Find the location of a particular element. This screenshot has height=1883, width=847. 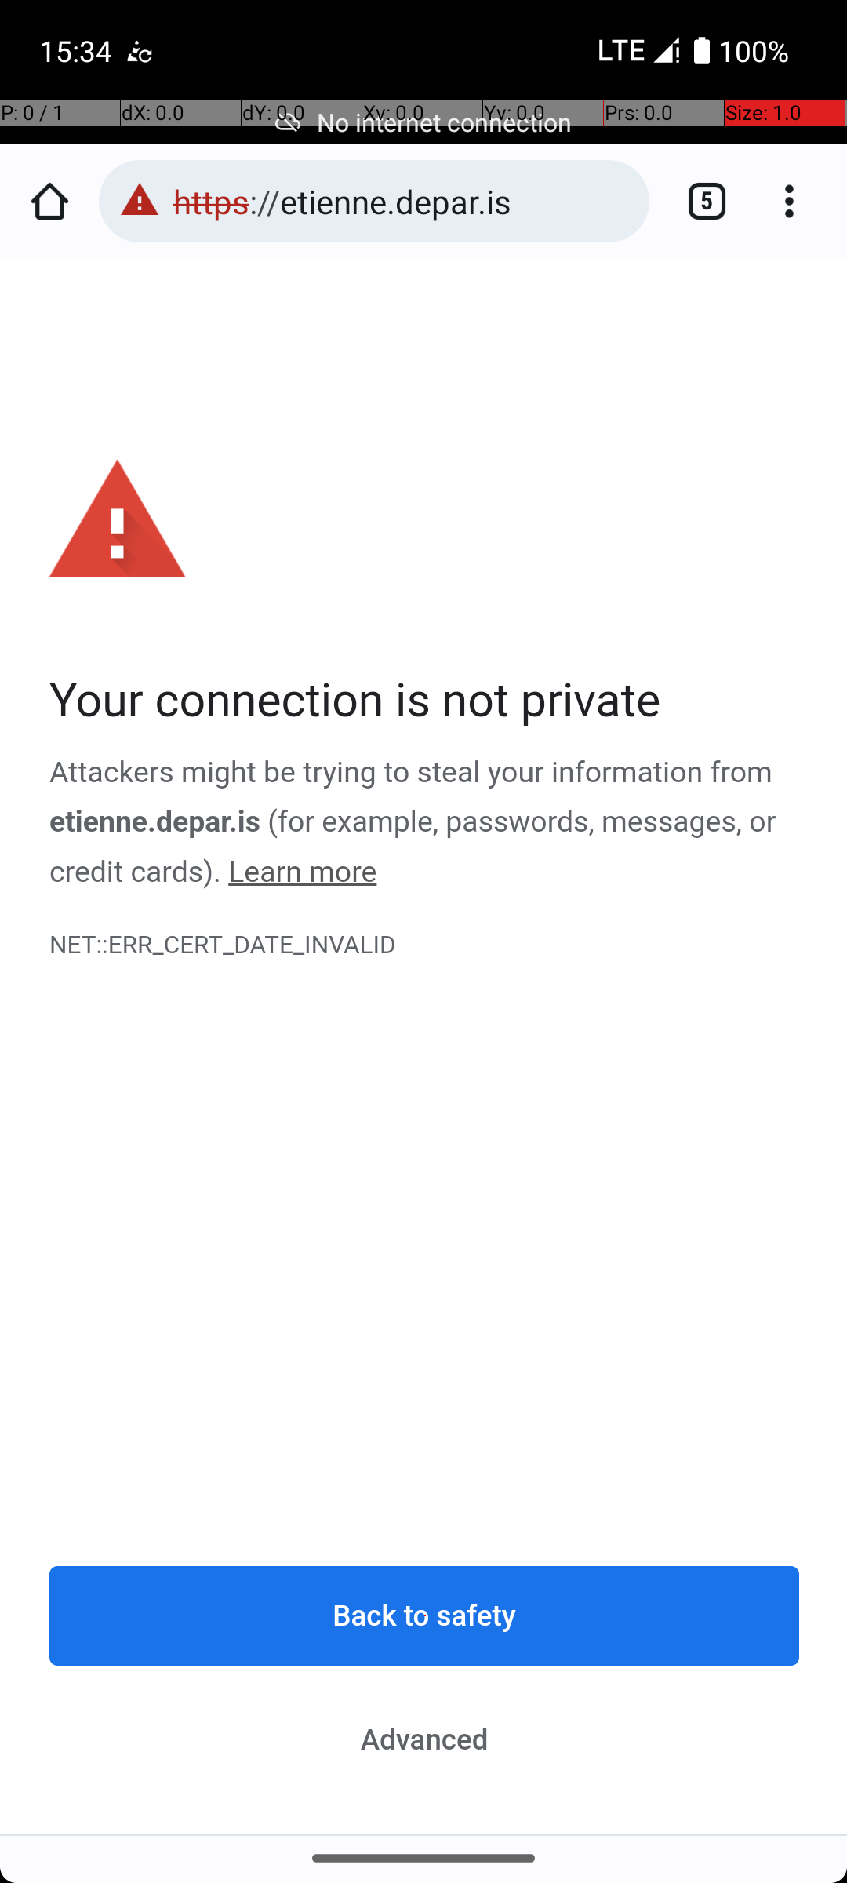

https://etienne.depar.is is located at coordinates (403, 201).